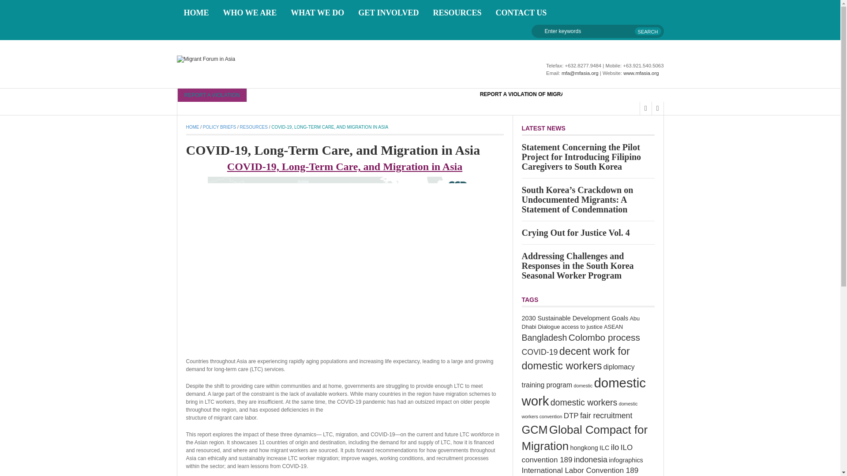 Image resolution: width=847 pixels, height=476 pixels. I want to click on Search, so click(648, 31).